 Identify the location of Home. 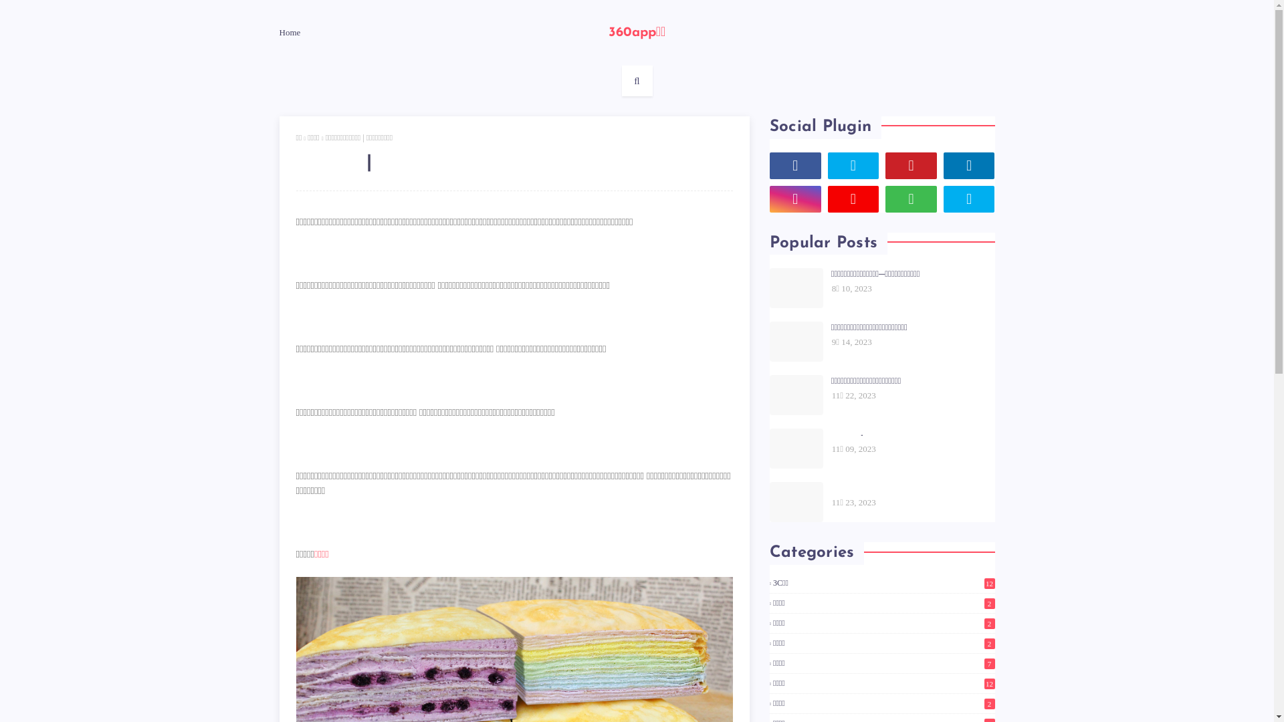
(292, 33).